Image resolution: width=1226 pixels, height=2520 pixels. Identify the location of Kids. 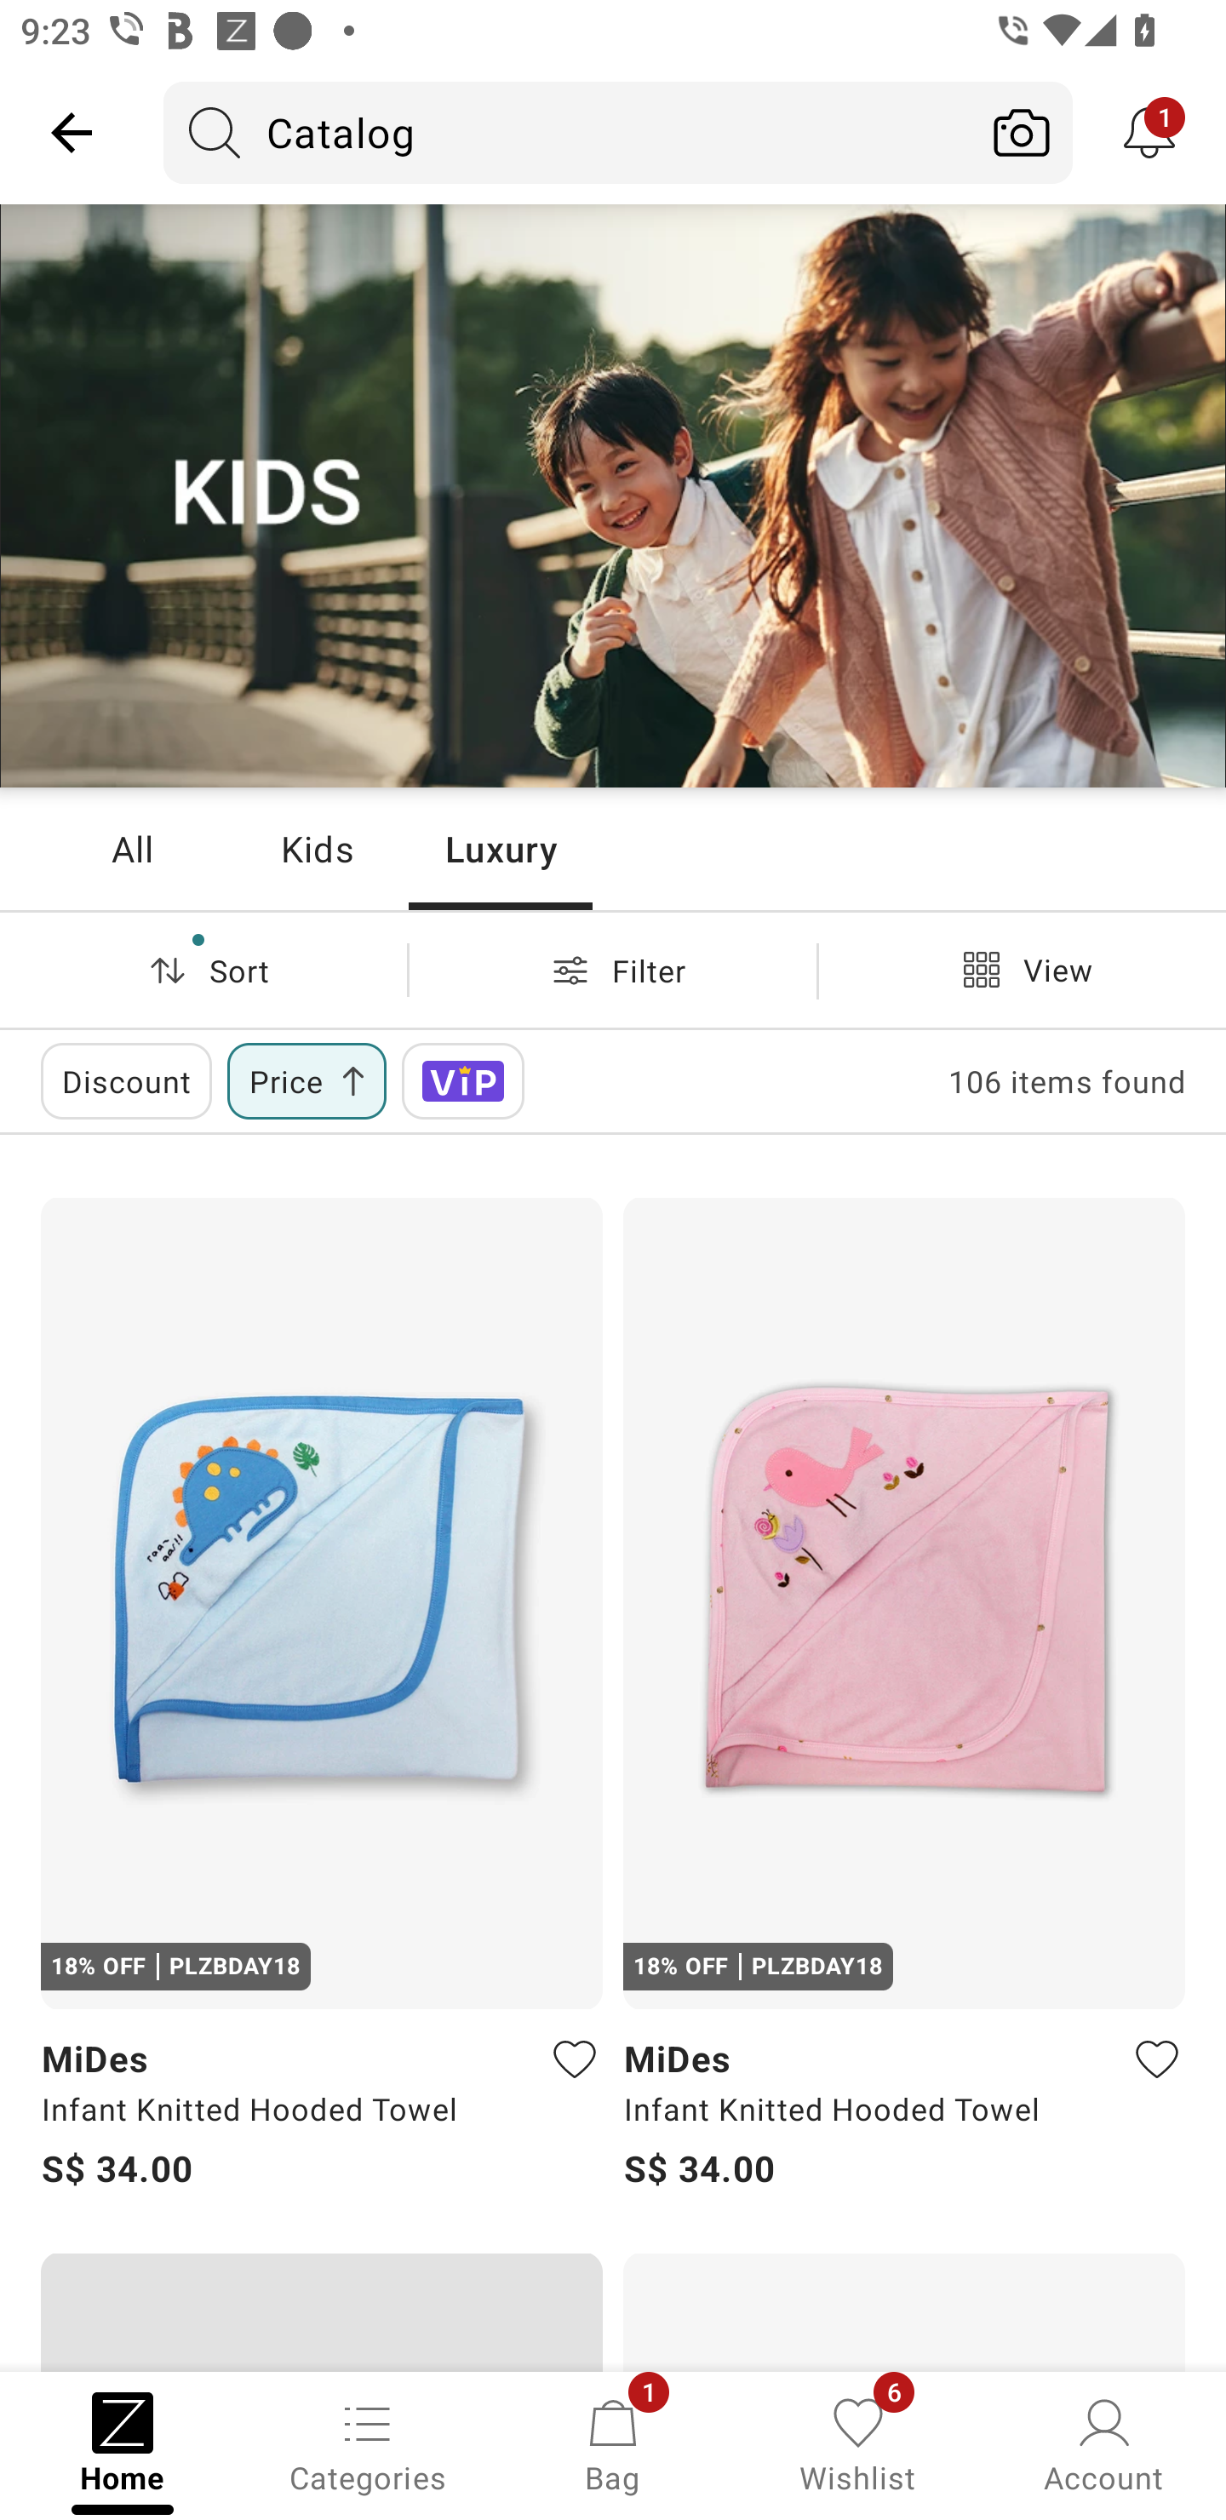
(316, 848).